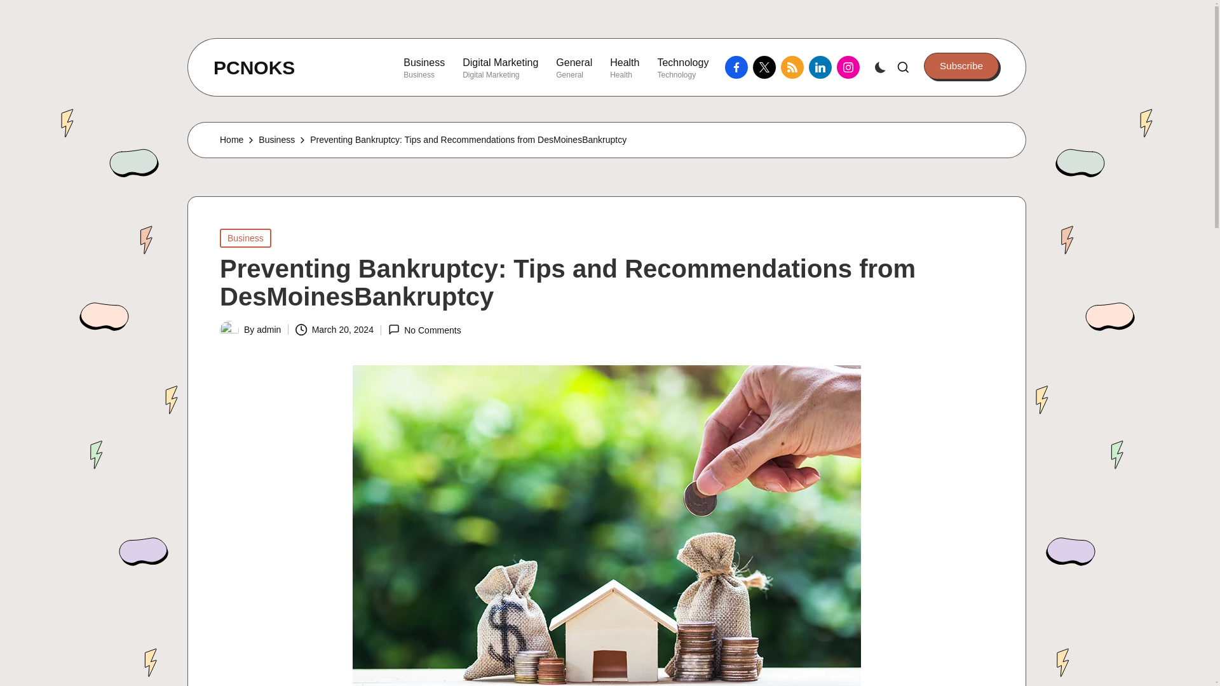  I want to click on rss.com, so click(766, 67).